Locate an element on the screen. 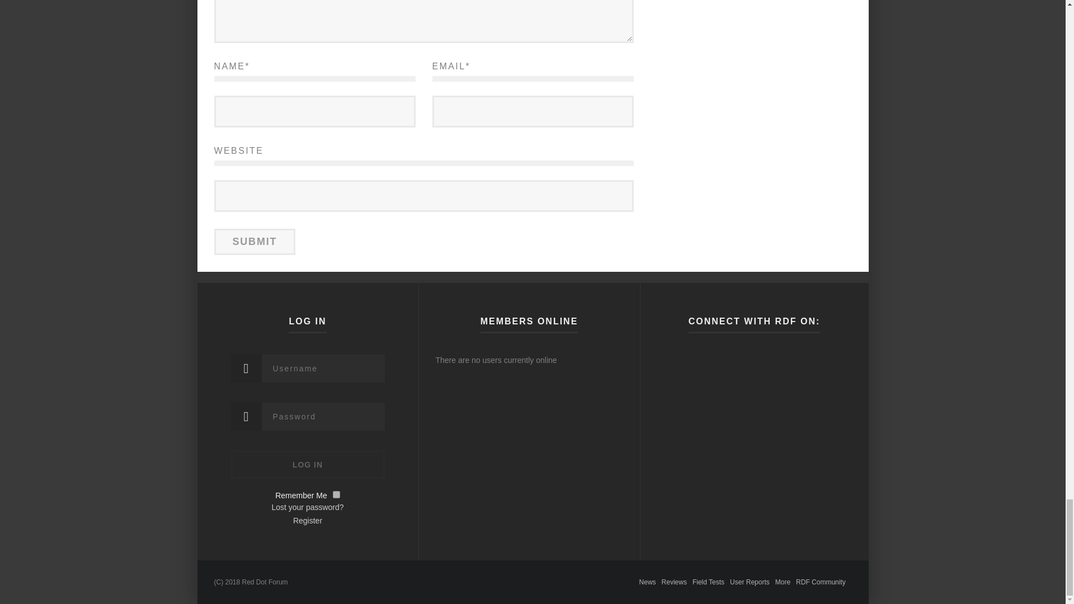  Log In is located at coordinates (308, 464).